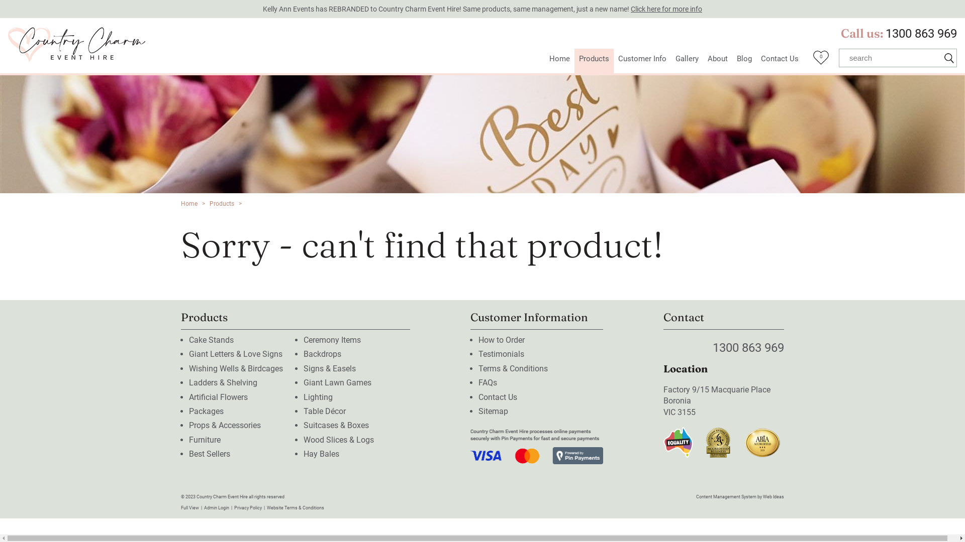 The image size is (965, 542). I want to click on Content Management System, so click(726, 497).